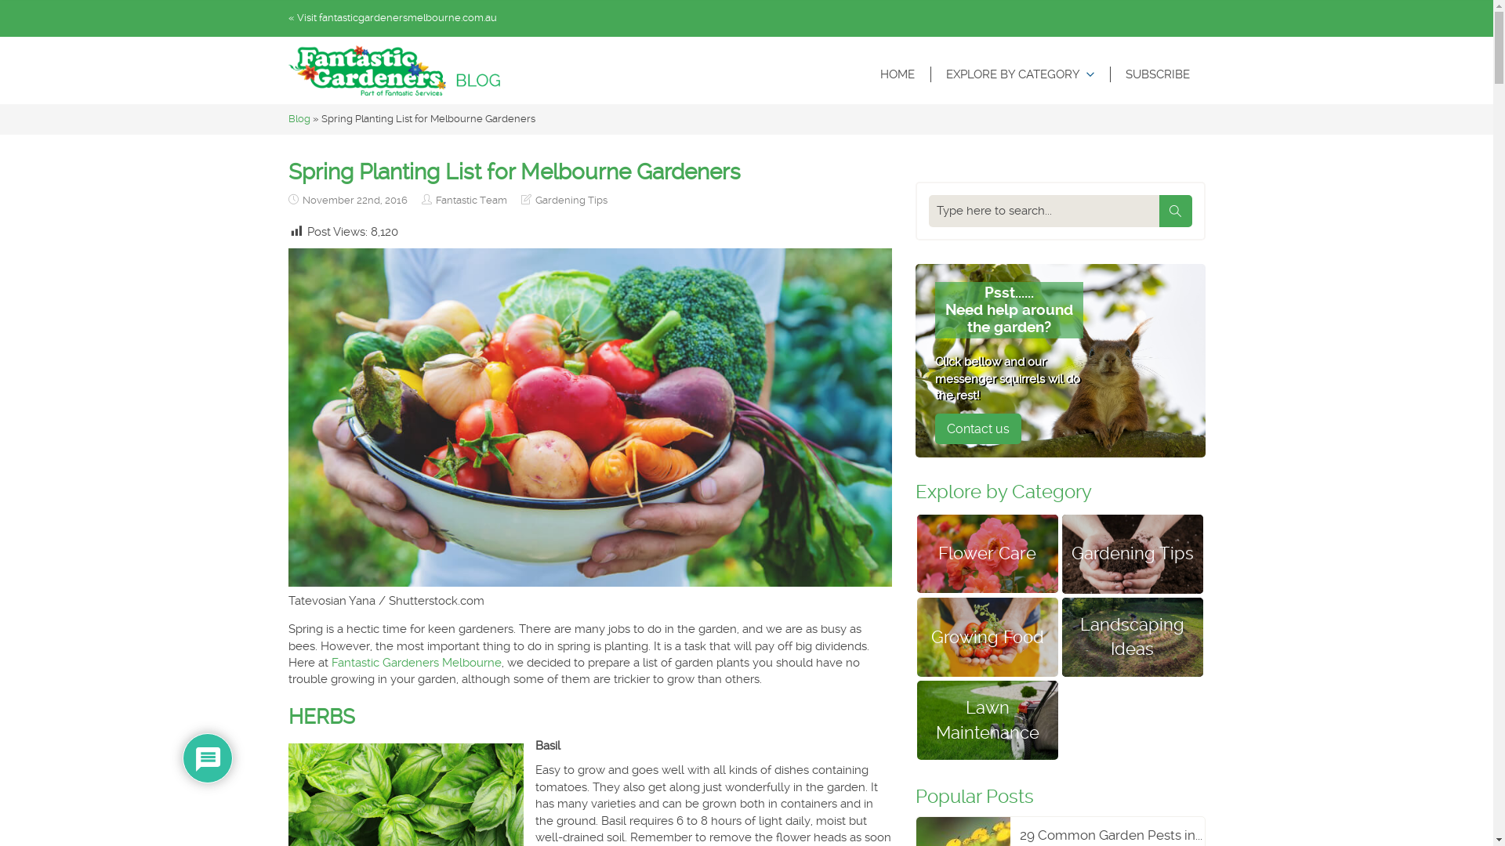 This screenshot has height=846, width=1505. I want to click on Blog, so click(299, 119).